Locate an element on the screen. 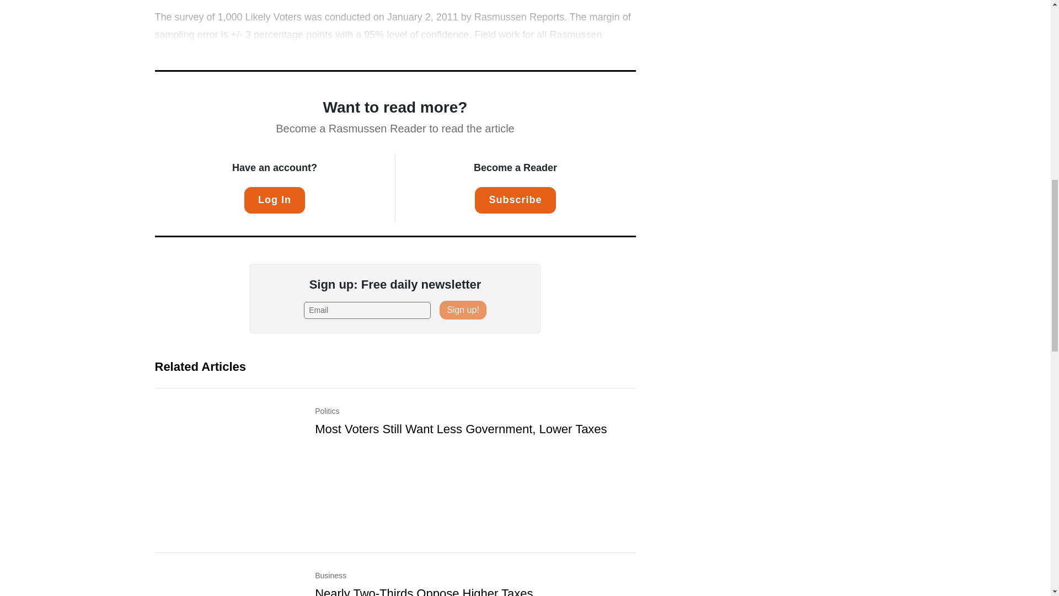 Image resolution: width=1059 pixels, height=596 pixels. Business is located at coordinates (475, 583).